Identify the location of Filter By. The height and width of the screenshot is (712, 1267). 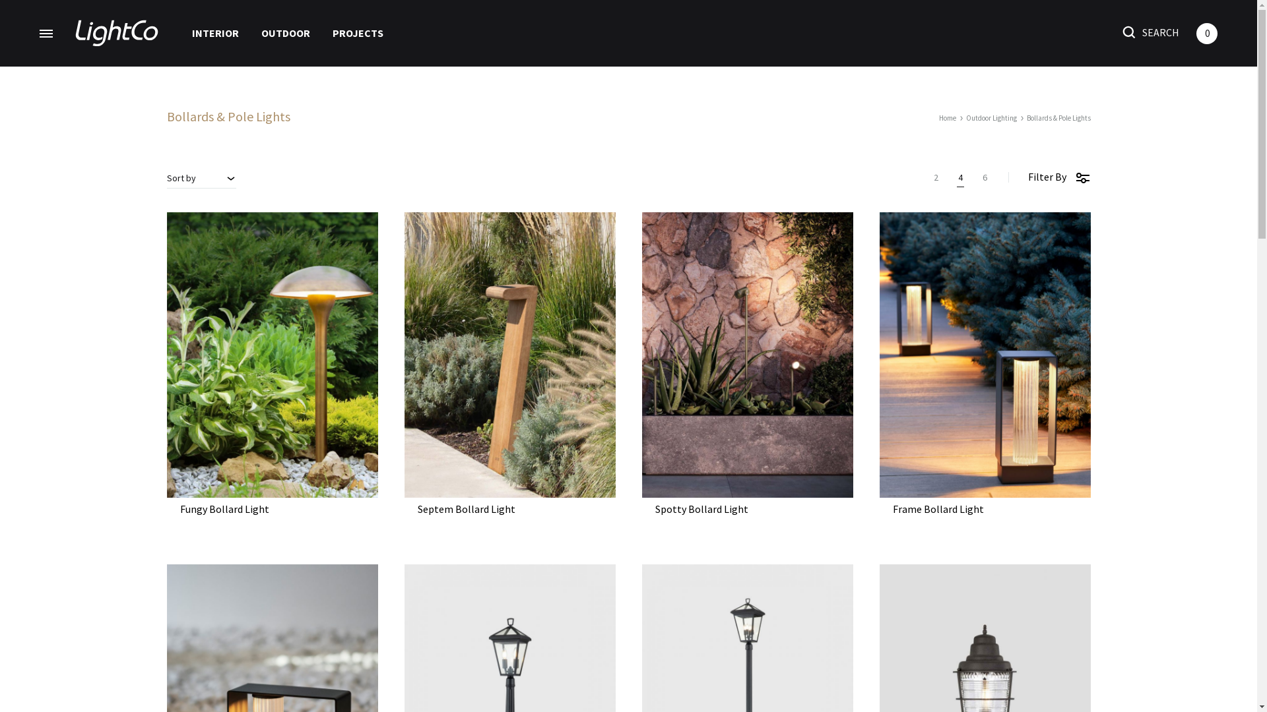
(1060, 177).